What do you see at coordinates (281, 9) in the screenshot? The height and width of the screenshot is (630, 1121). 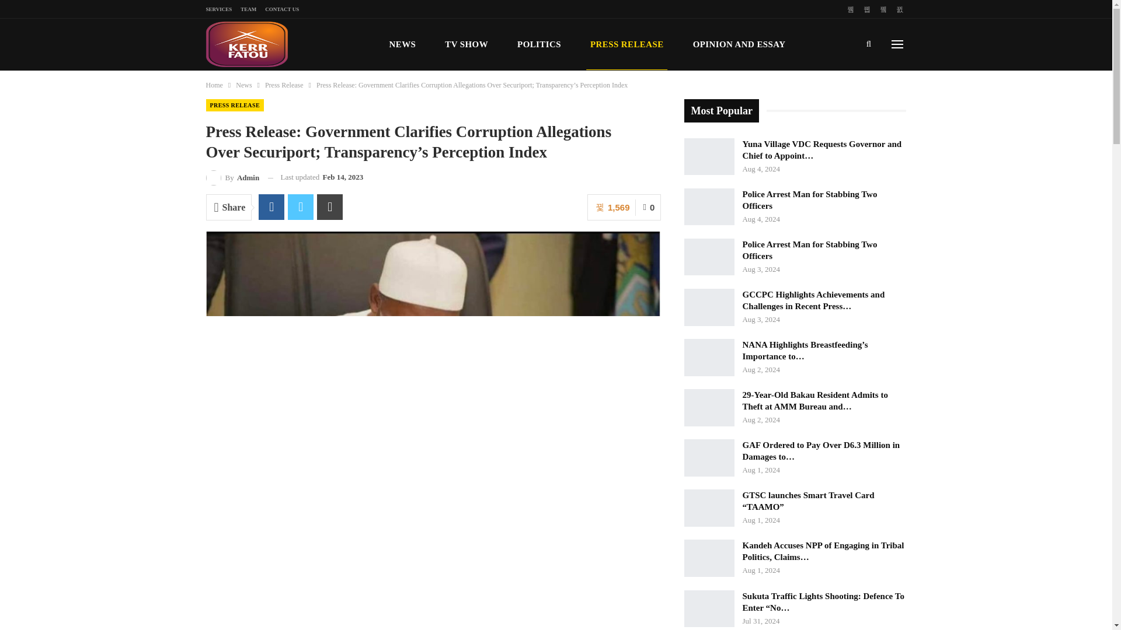 I see `CONTACT US` at bounding box center [281, 9].